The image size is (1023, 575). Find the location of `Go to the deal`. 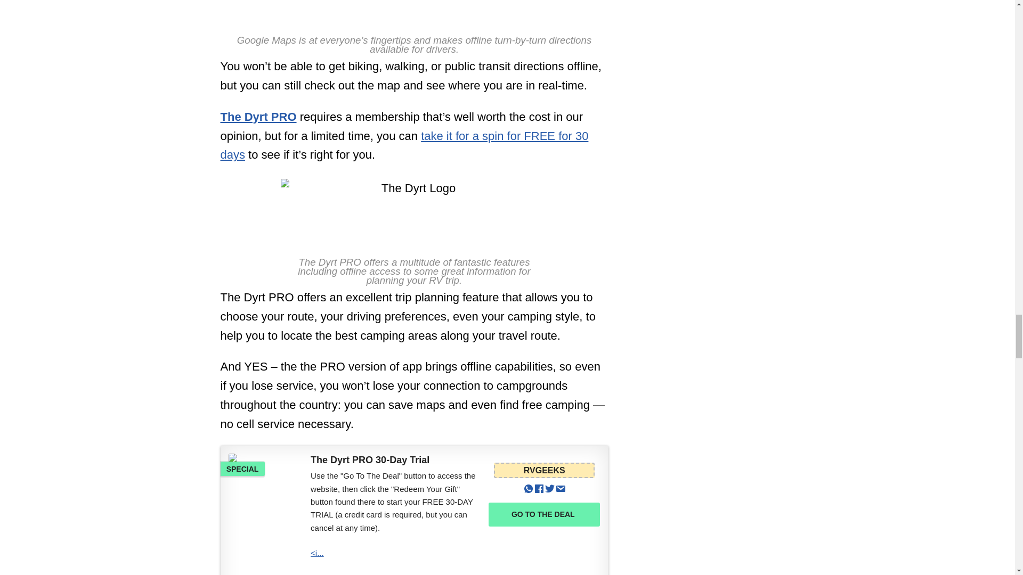

Go to the deal is located at coordinates (544, 514).